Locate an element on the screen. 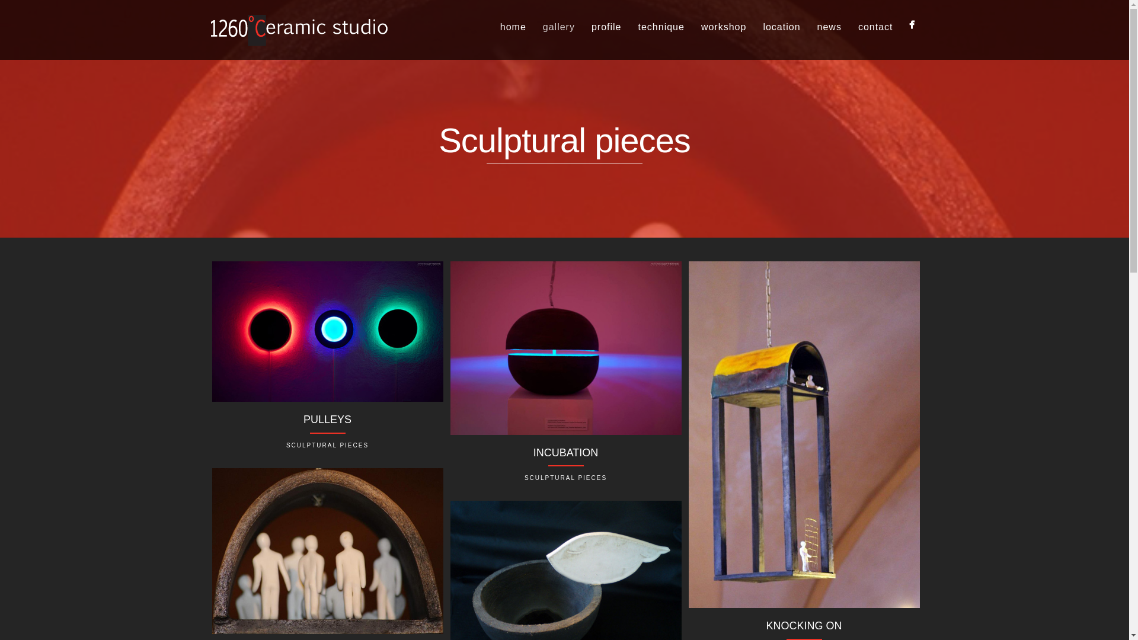  news is located at coordinates (830, 27).